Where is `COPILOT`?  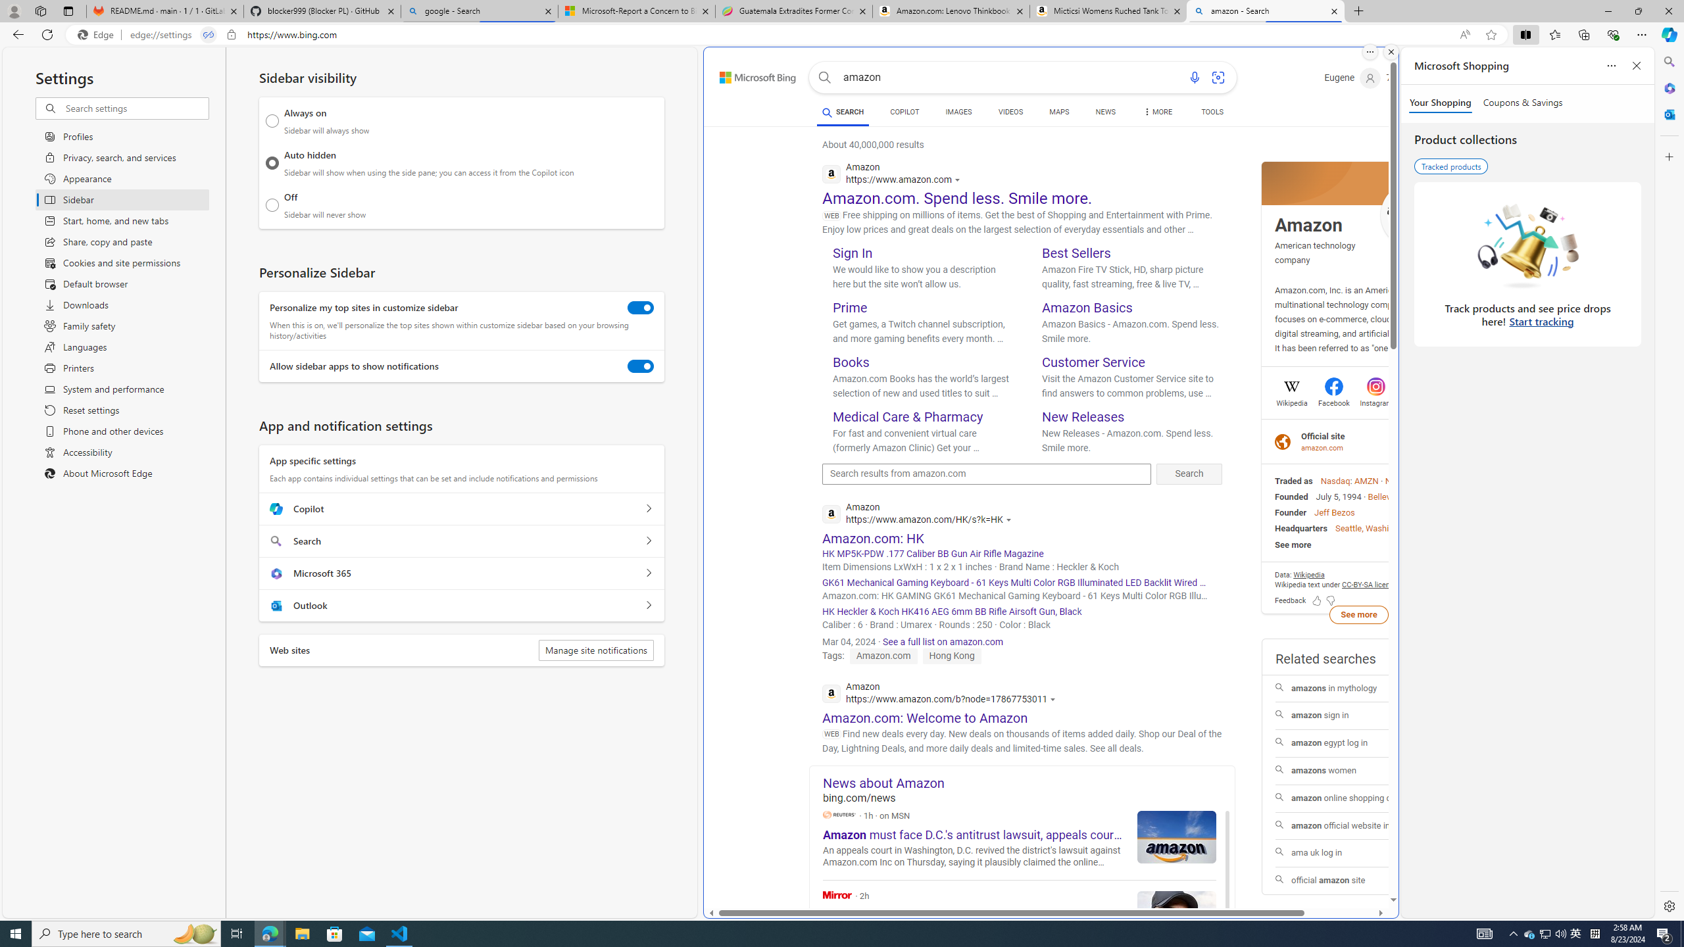
COPILOT is located at coordinates (904, 114).